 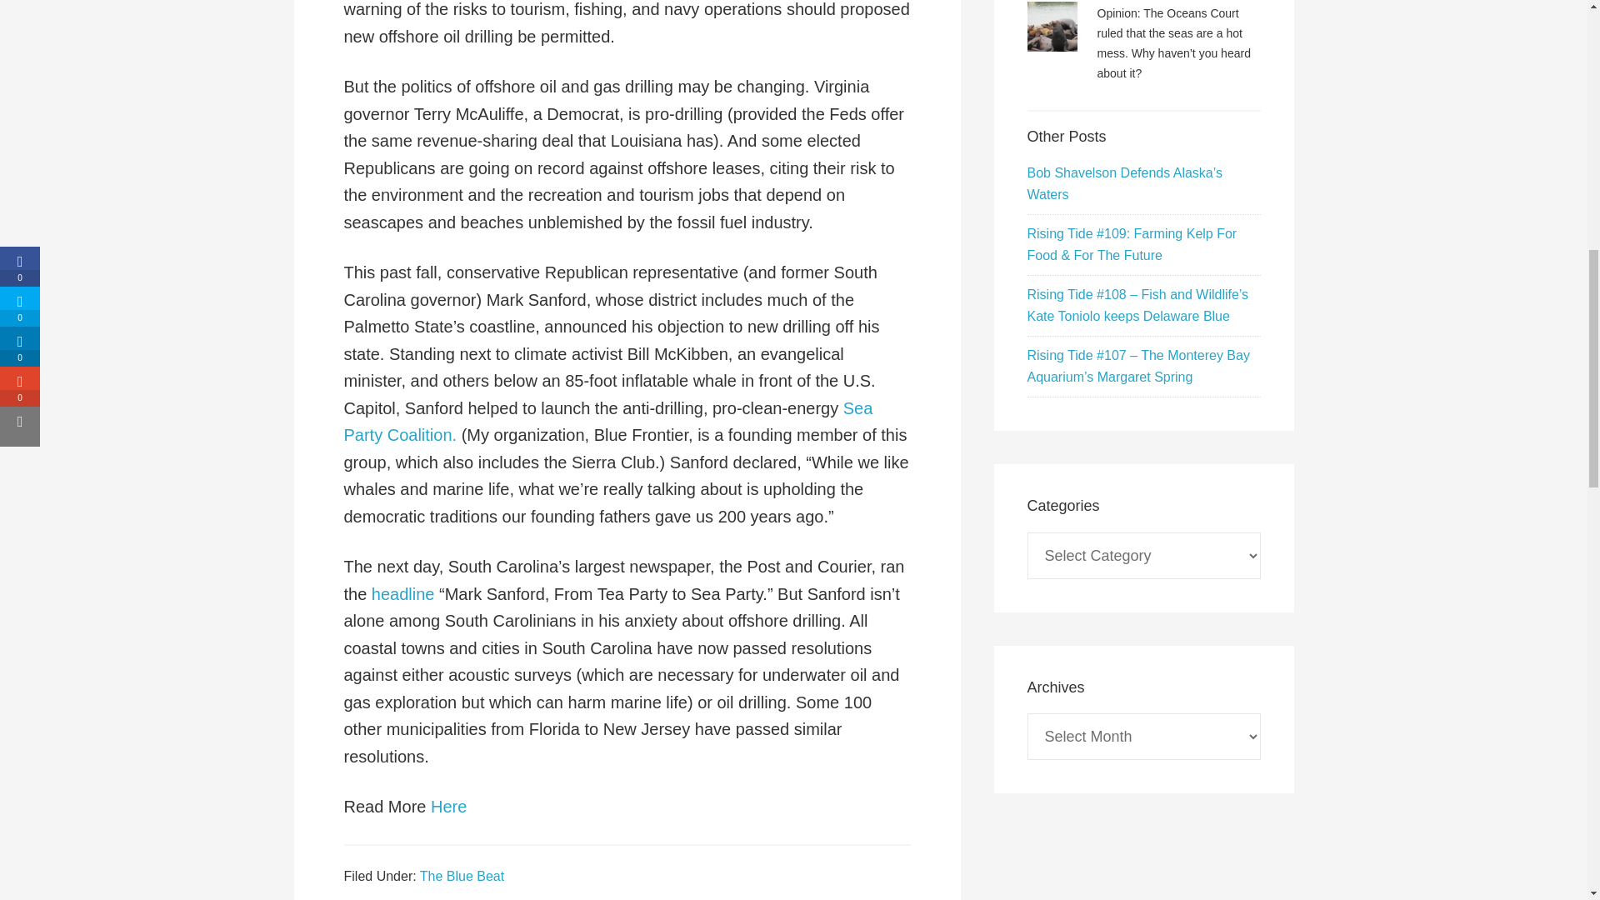 I want to click on Sea Party Coalition, so click(x=607, y=422).